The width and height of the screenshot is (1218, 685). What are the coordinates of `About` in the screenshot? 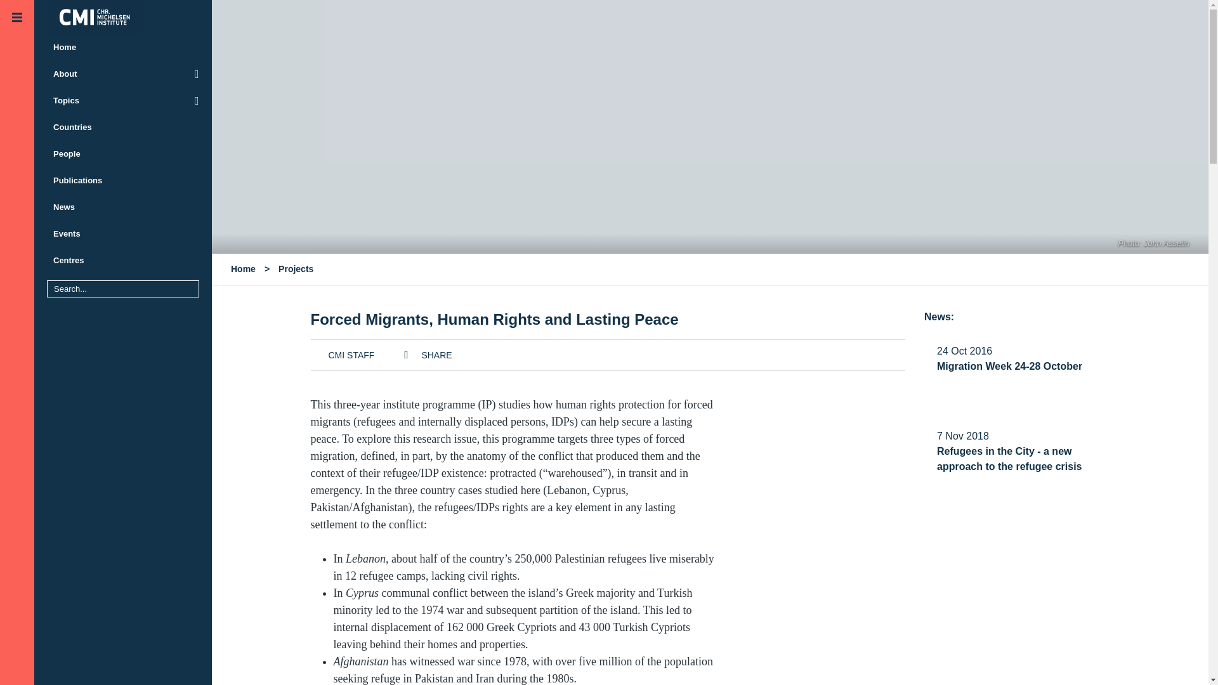 It's located at (123, 74).